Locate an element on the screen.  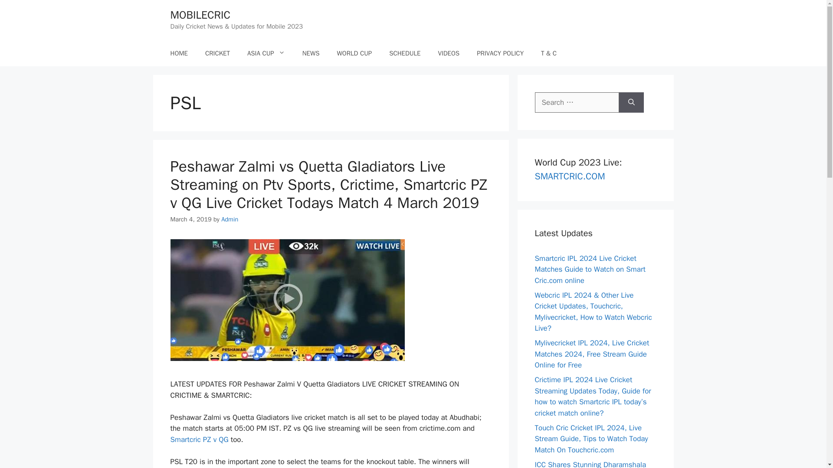
MOBILECRIC is located at coordinates (200, 15).